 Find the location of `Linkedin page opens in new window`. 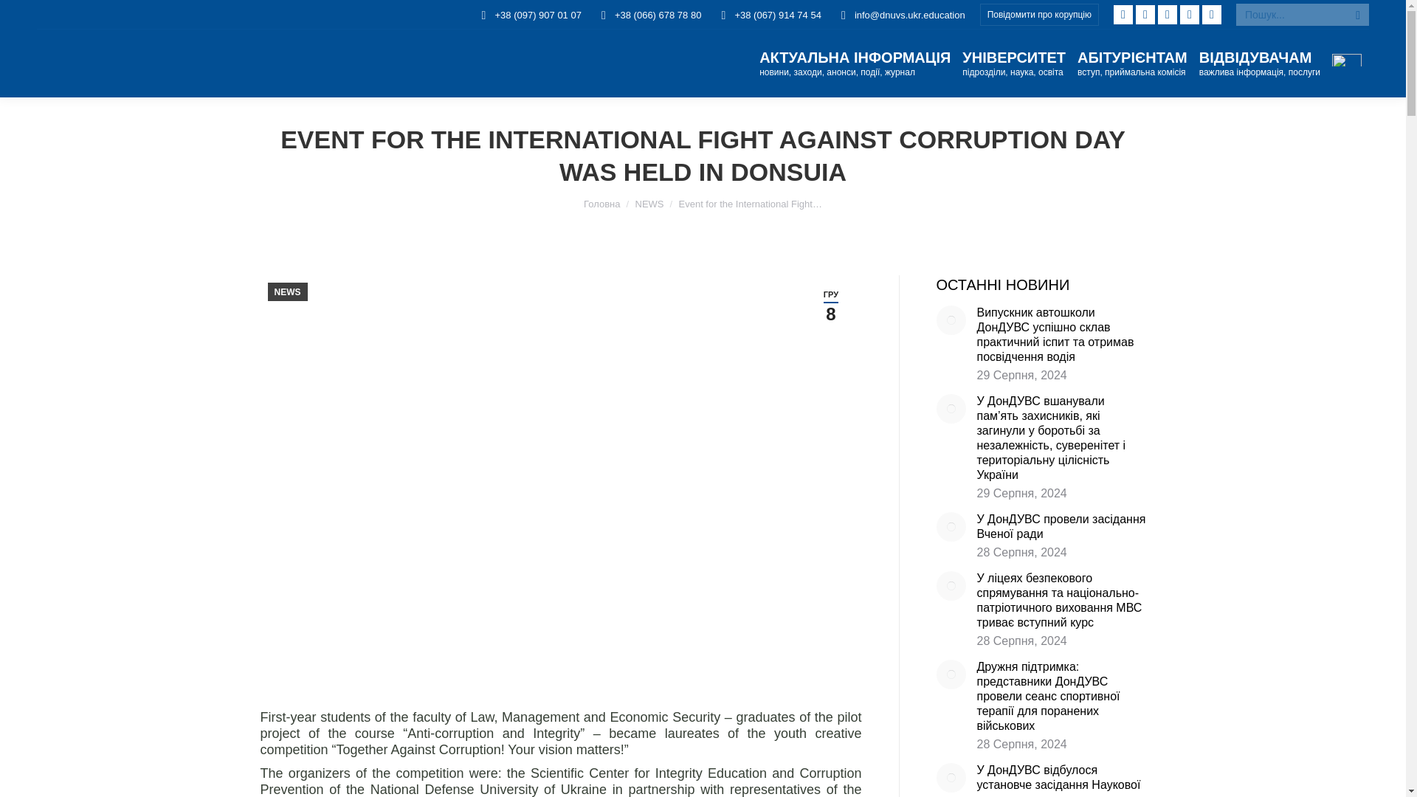

Linkedin page opens in new window is located at coordinates (1145, 15).